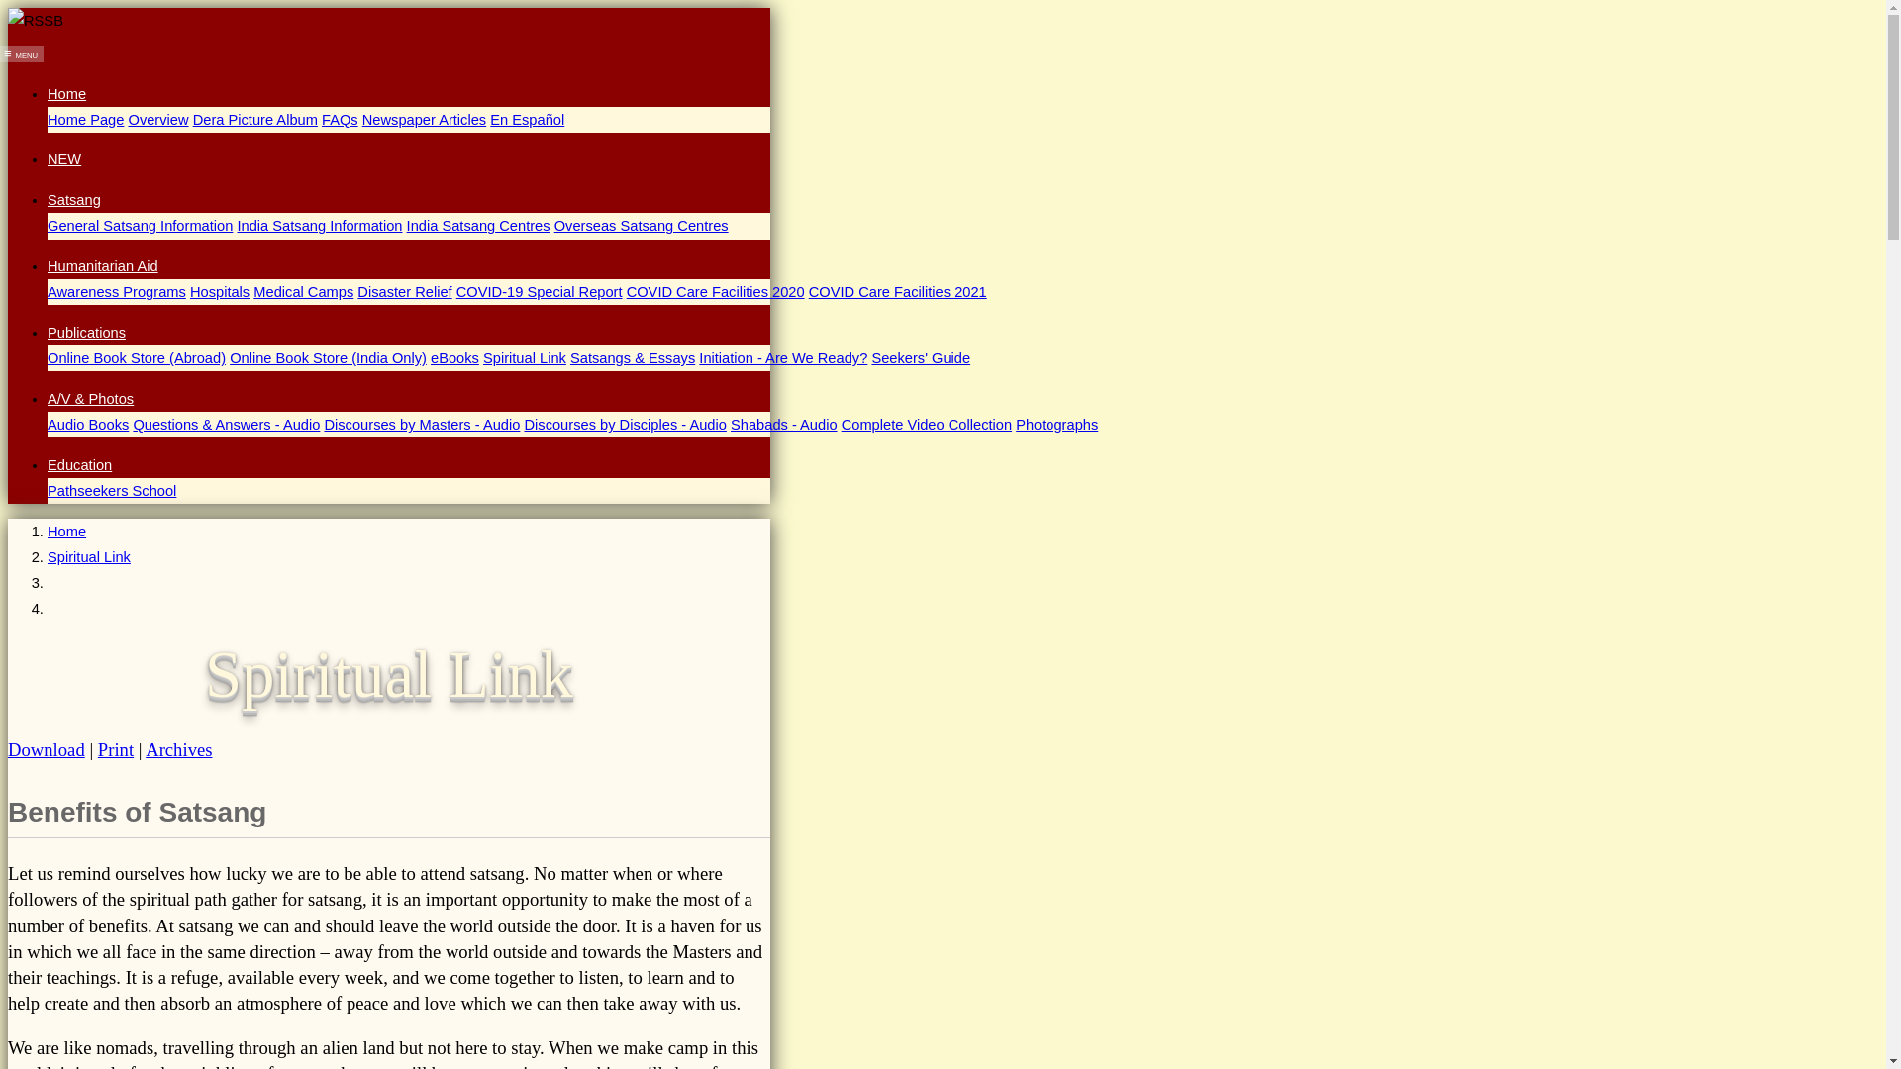 Image resolution: width=1901 pixels, height=1069 pixels. What do you see at coordinates (525, 358) in the screenshot?
I see `Spiritual Link` at bounding box center [525, 358].